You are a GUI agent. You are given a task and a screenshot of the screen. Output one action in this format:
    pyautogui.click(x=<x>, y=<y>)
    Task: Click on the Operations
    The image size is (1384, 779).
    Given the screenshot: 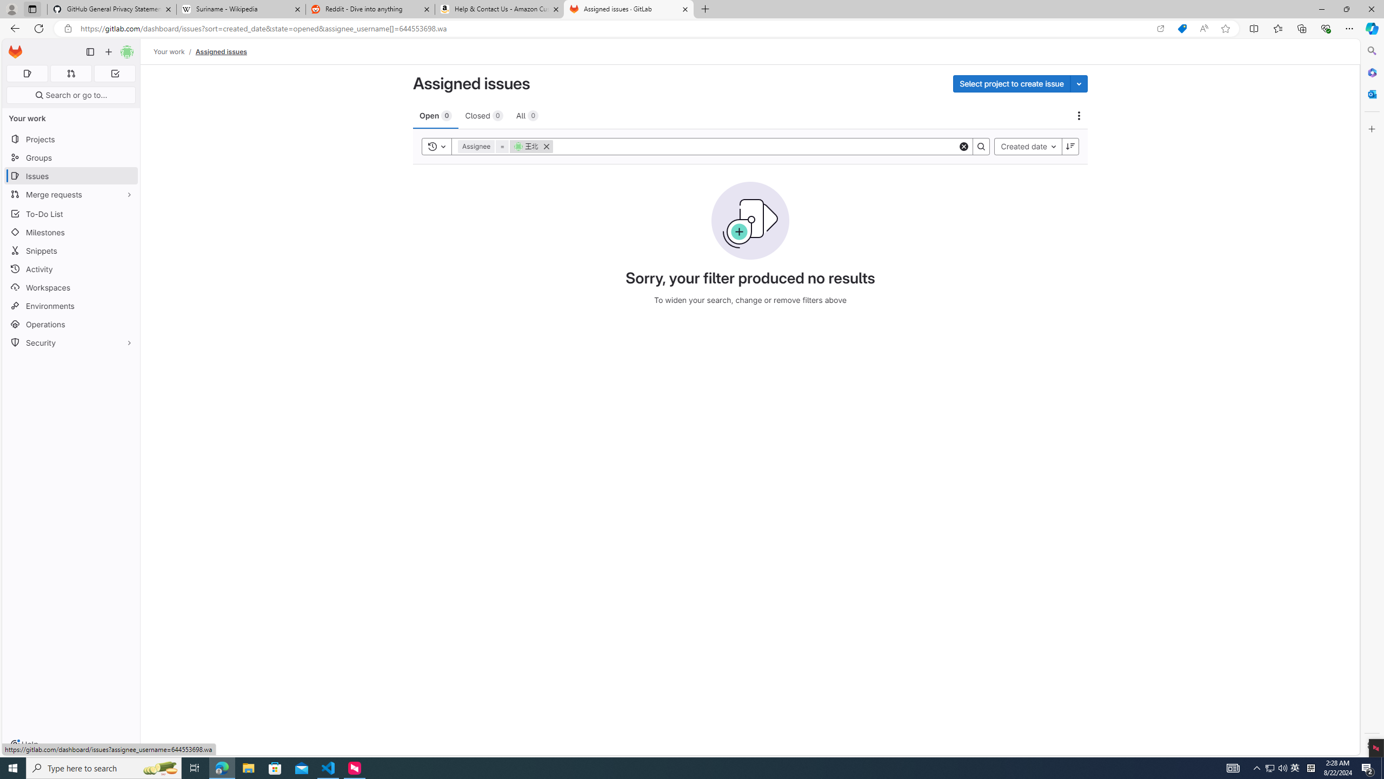 What is the action you would take?
    pyautogui.click(x=71, y=325)
    